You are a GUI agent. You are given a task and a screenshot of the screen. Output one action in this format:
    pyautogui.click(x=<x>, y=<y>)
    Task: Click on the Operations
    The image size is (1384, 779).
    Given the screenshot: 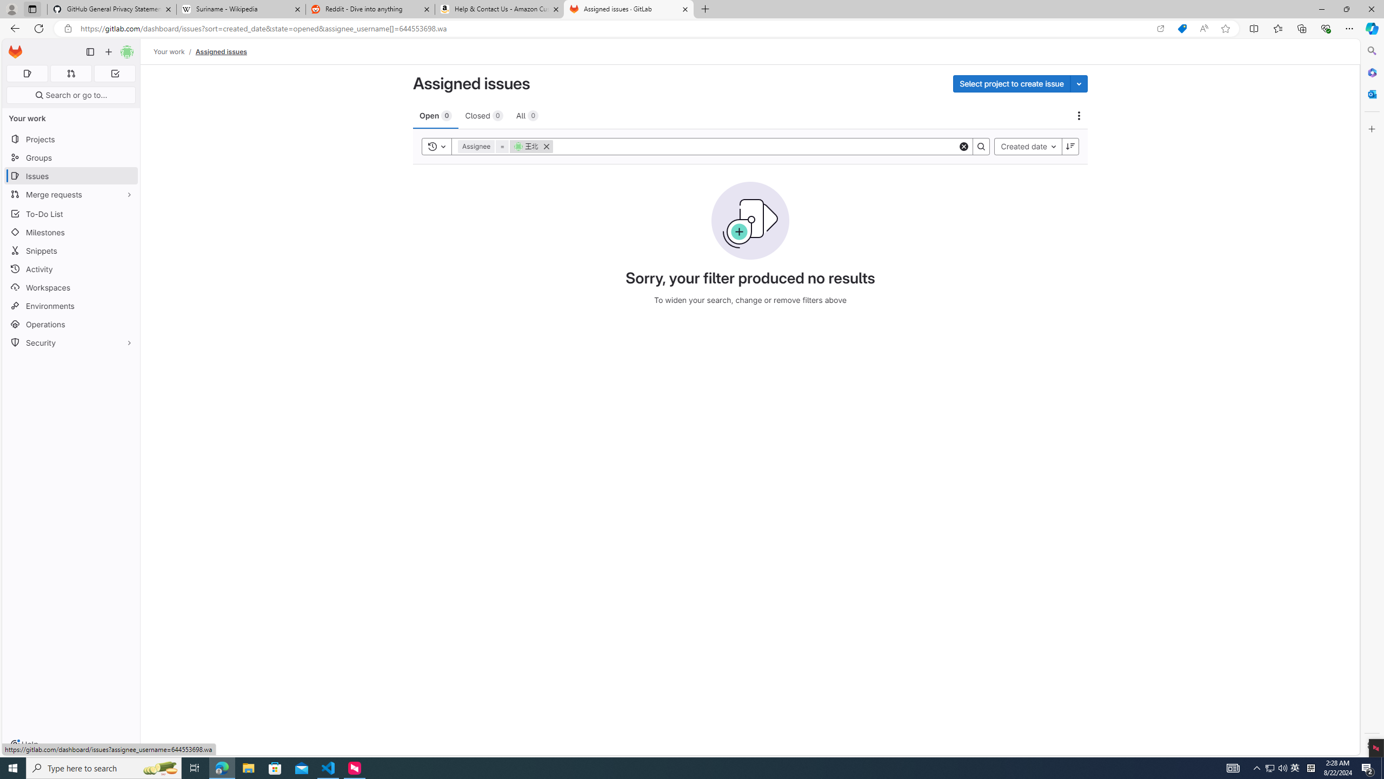 What is the action you would take?
    pyautogui.click(x=71, y=325)
    